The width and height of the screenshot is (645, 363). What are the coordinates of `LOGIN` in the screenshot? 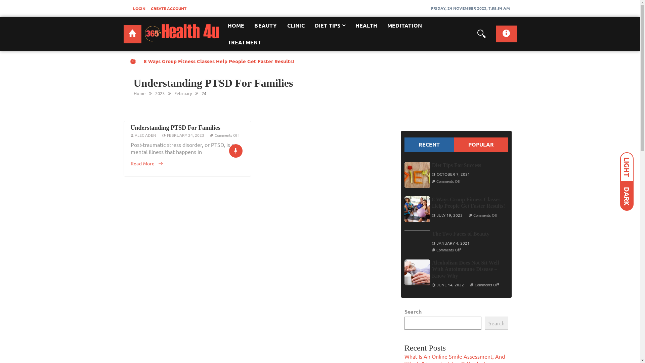 It's located at (139, 8).